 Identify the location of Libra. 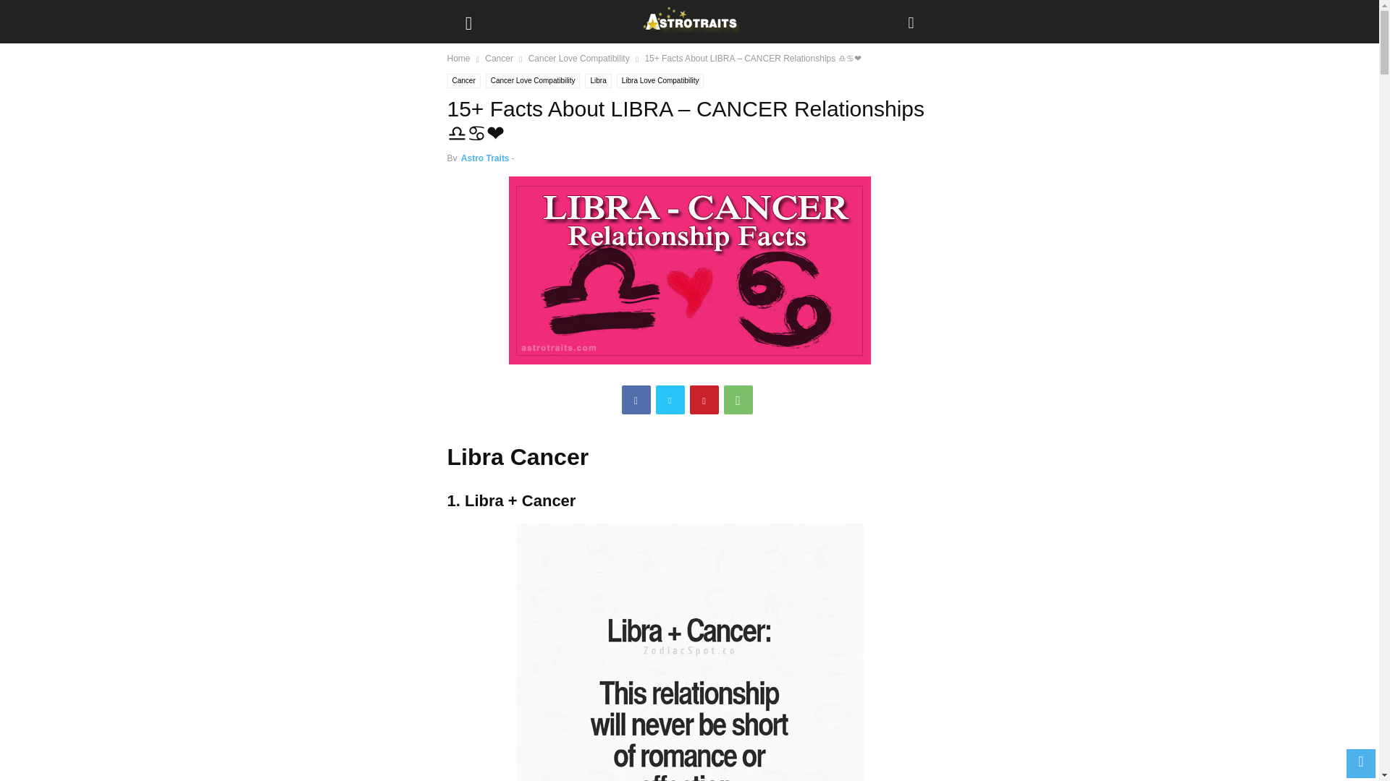
(598, 81).